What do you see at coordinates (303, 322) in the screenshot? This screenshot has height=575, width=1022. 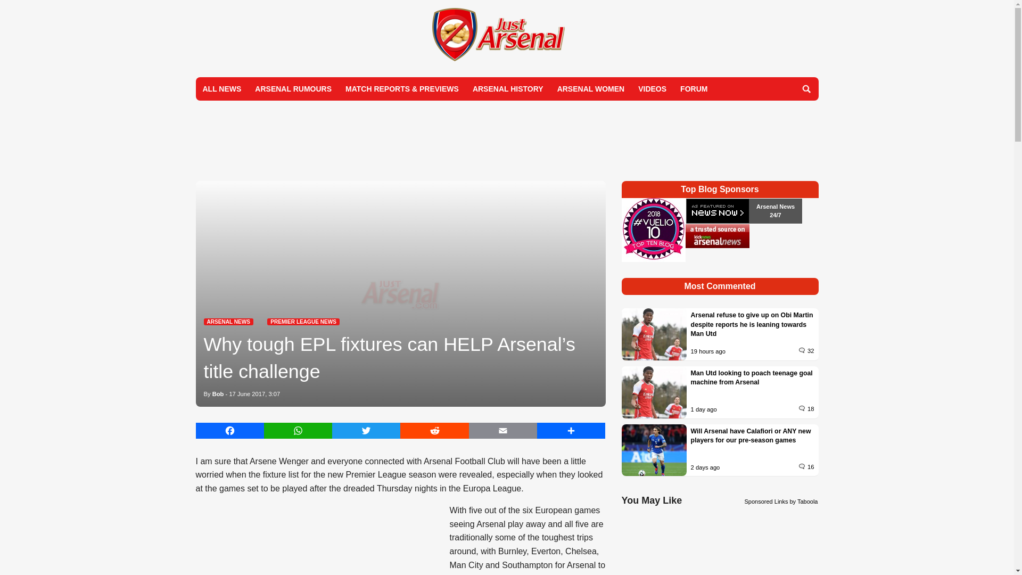 I see `Latest Premier league news News` at bounding box center [303, 322].